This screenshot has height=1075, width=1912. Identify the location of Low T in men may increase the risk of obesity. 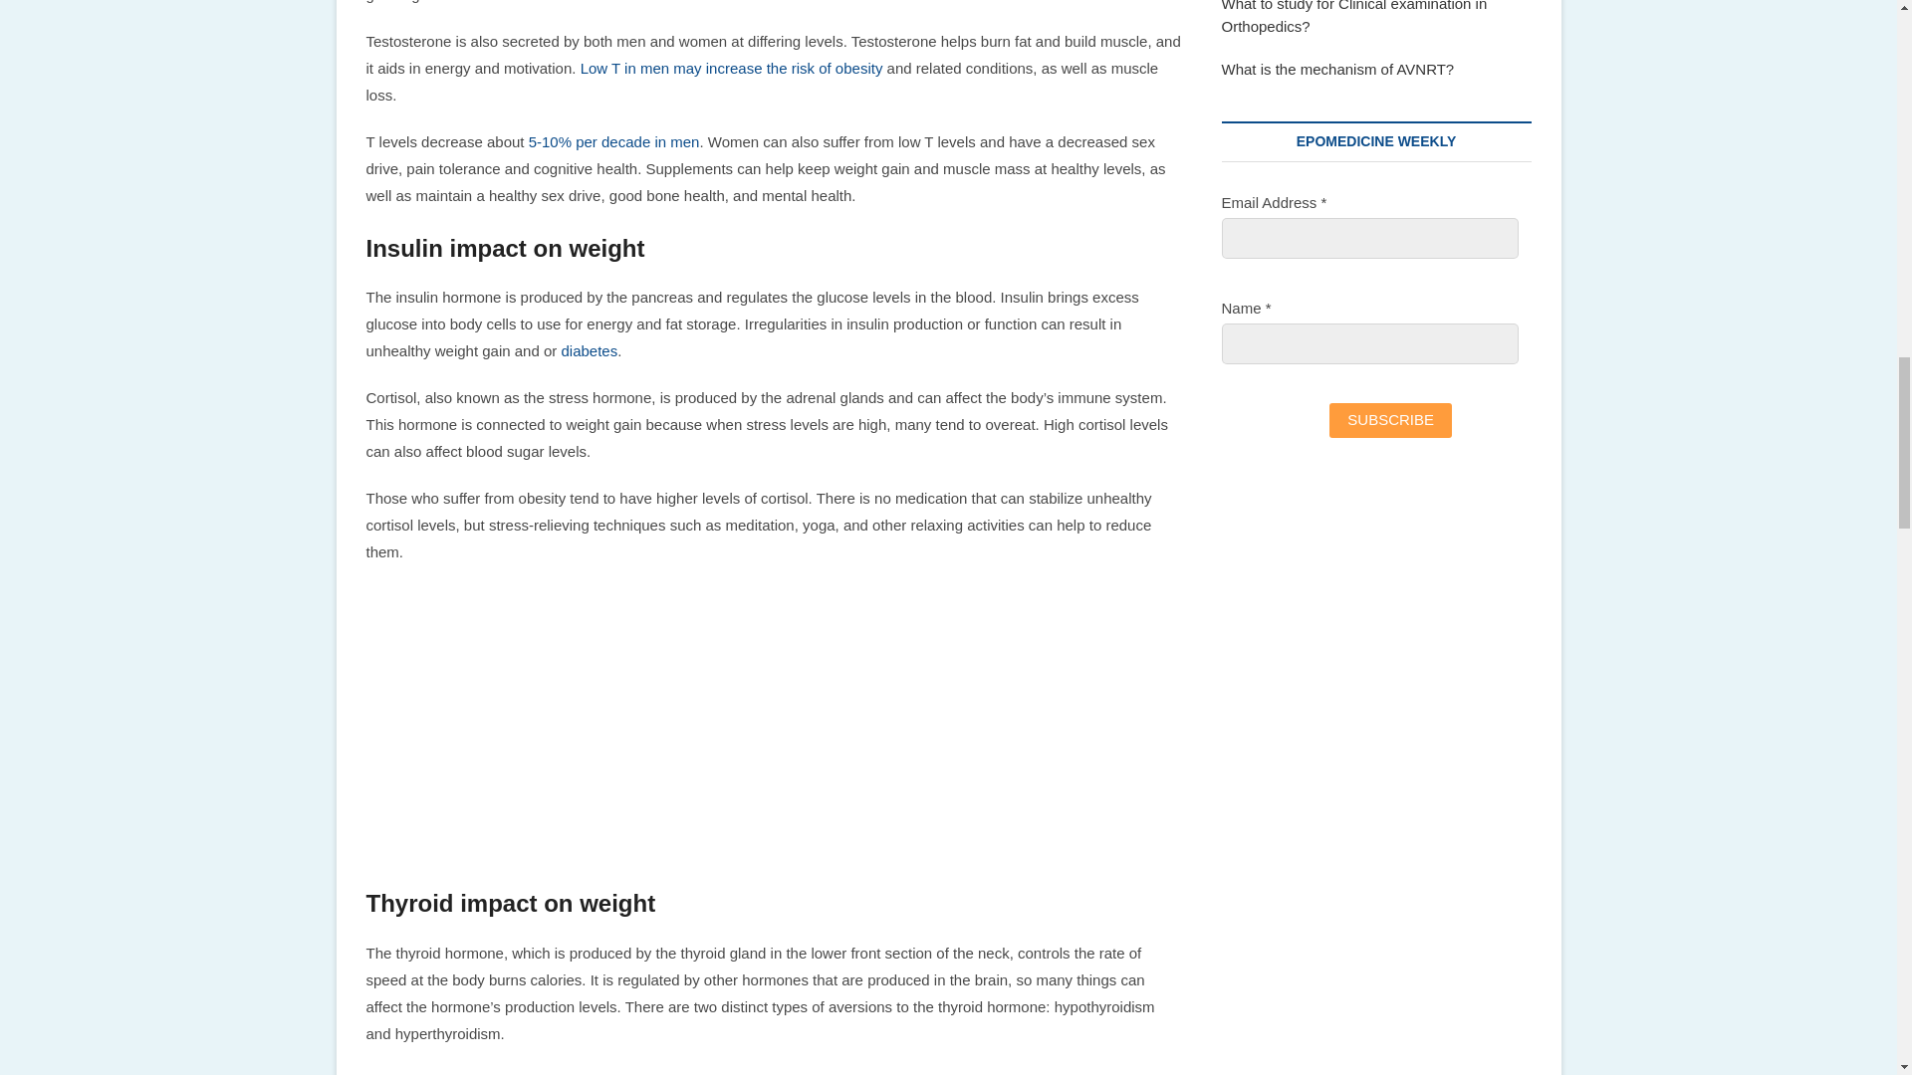
(732, 68).